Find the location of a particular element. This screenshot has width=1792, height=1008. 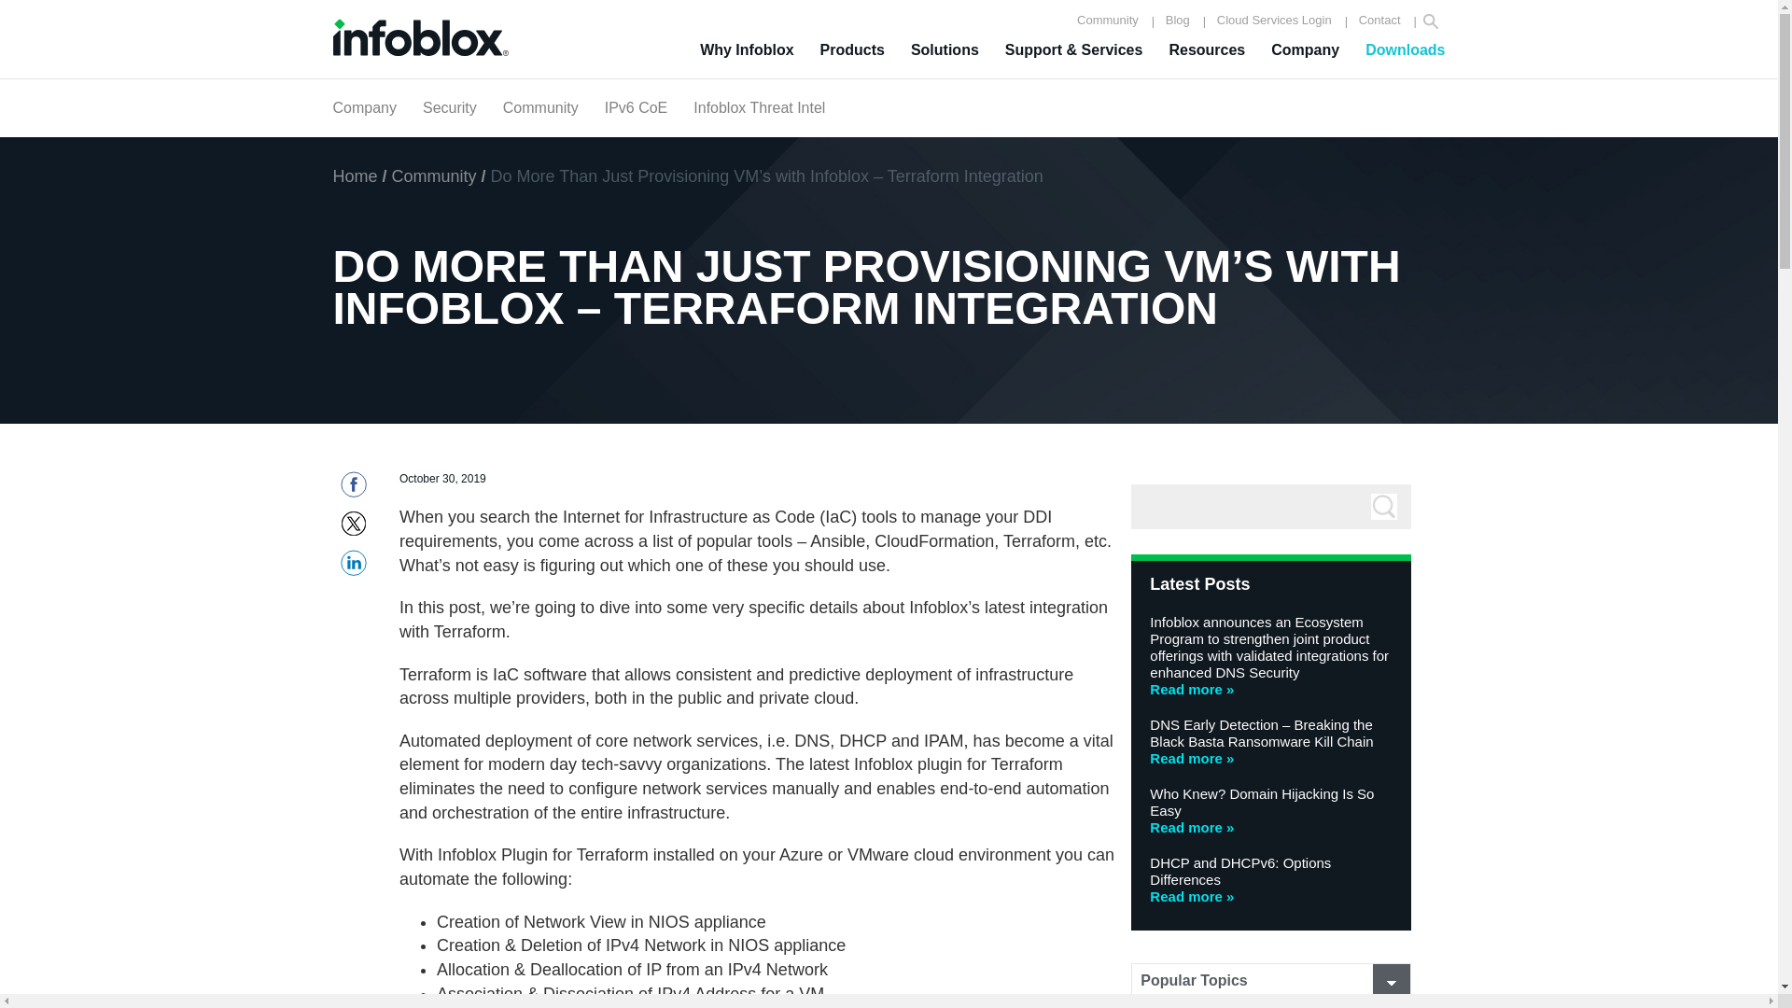

Products is located at coordinates (852, 50).